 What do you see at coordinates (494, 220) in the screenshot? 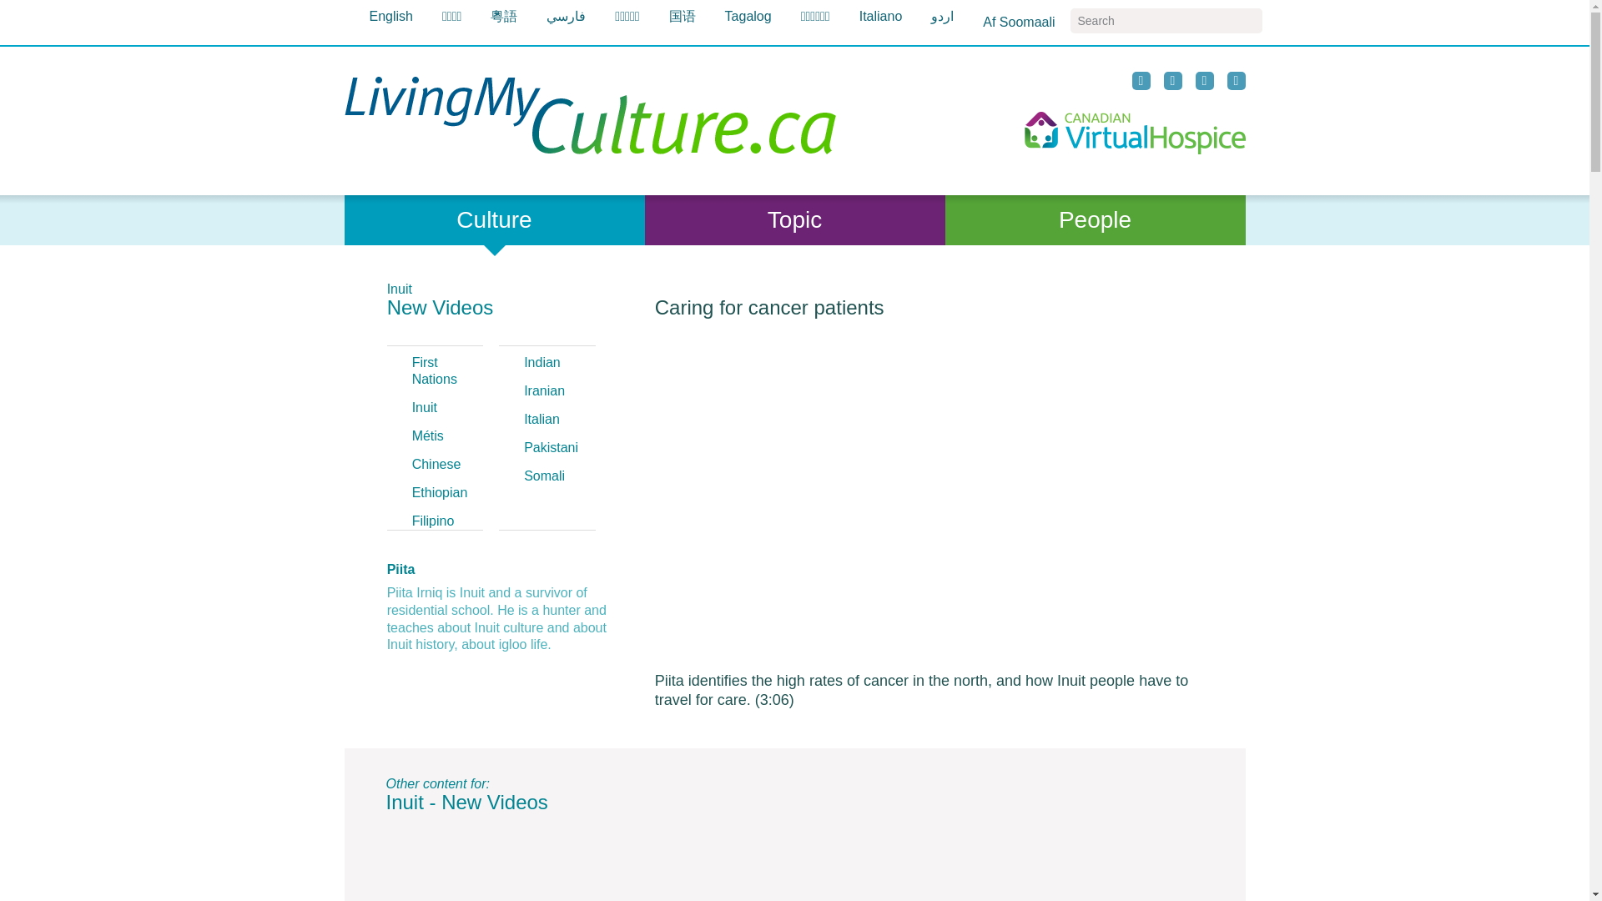
I see `Culture` at bounding box center [494, 220].